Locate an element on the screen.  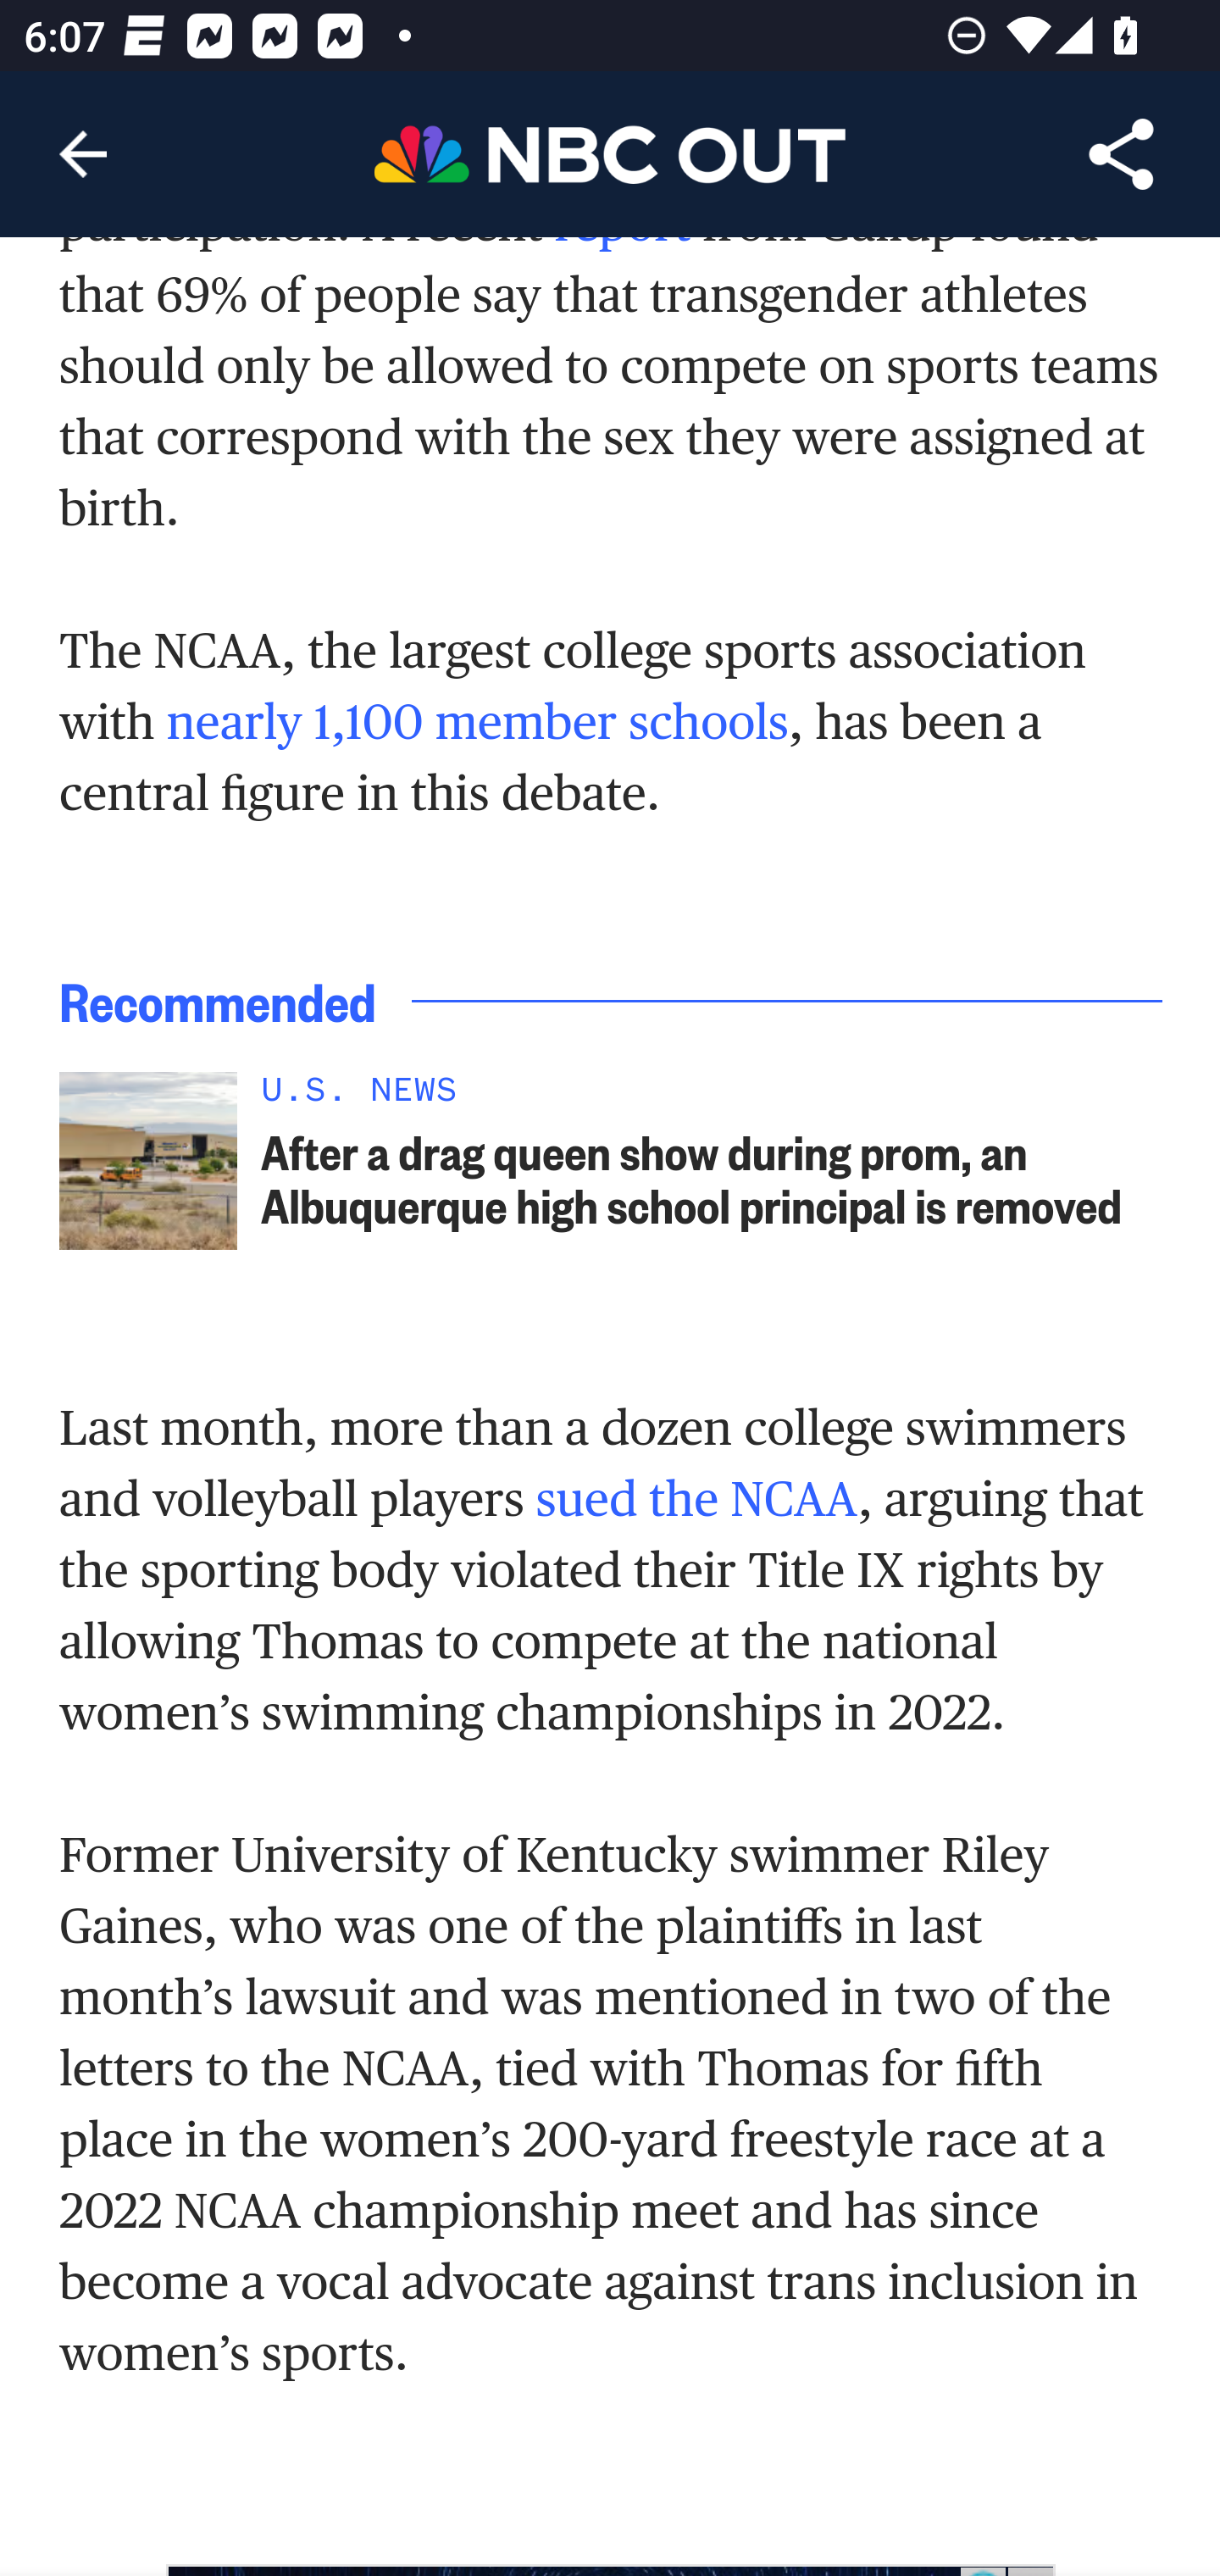
Header, NBC Out is located at coordinates (610, 153).